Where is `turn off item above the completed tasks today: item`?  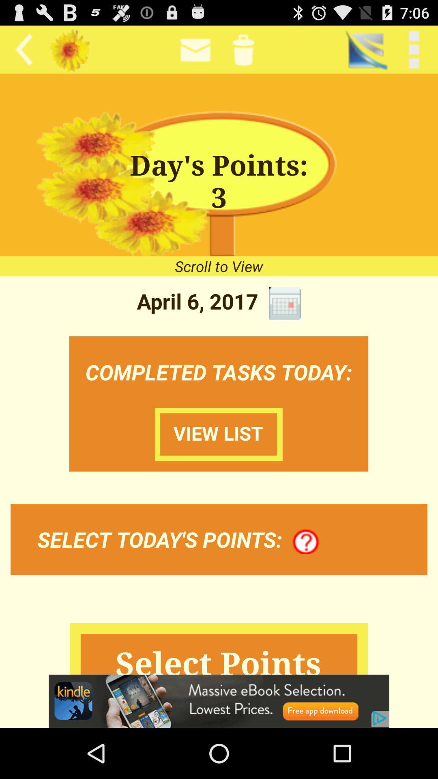 turn off item above the completed tasks today: item is located at coordinates (285, 303).